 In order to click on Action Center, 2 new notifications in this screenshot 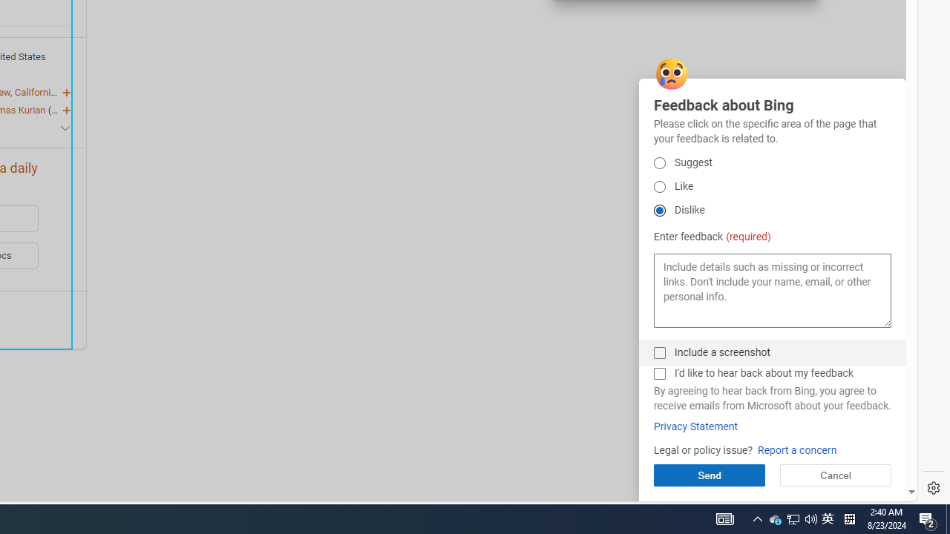, I will do `click(659, 353)`.